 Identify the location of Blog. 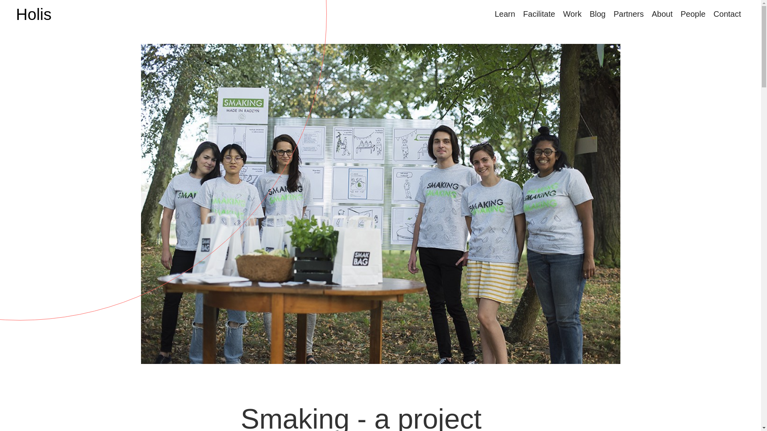
(598, 14).